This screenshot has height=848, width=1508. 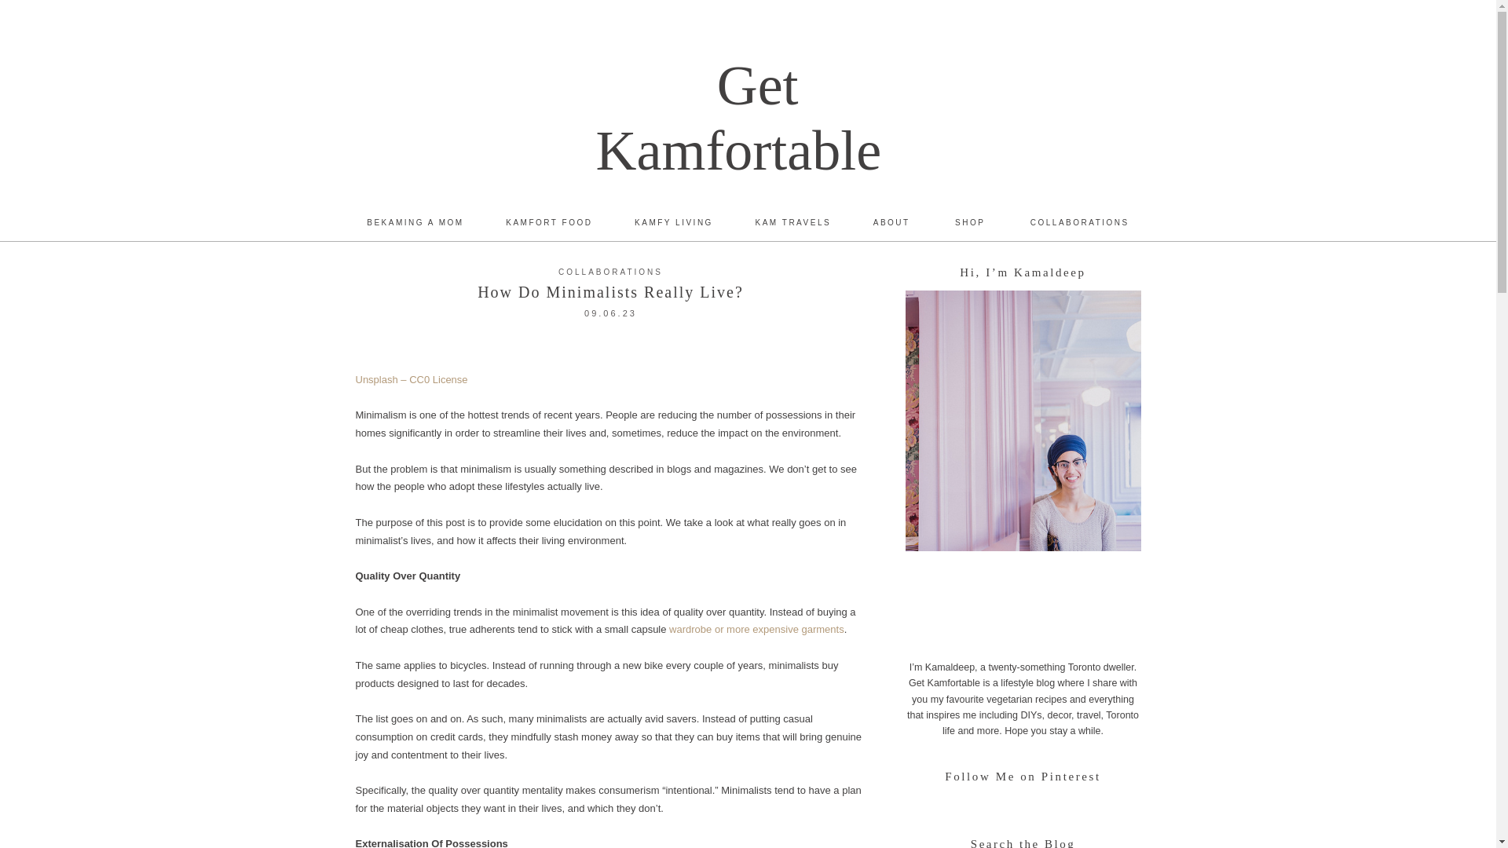 I want to click on KAMFORT FOOD, so click(x=548, y=221).